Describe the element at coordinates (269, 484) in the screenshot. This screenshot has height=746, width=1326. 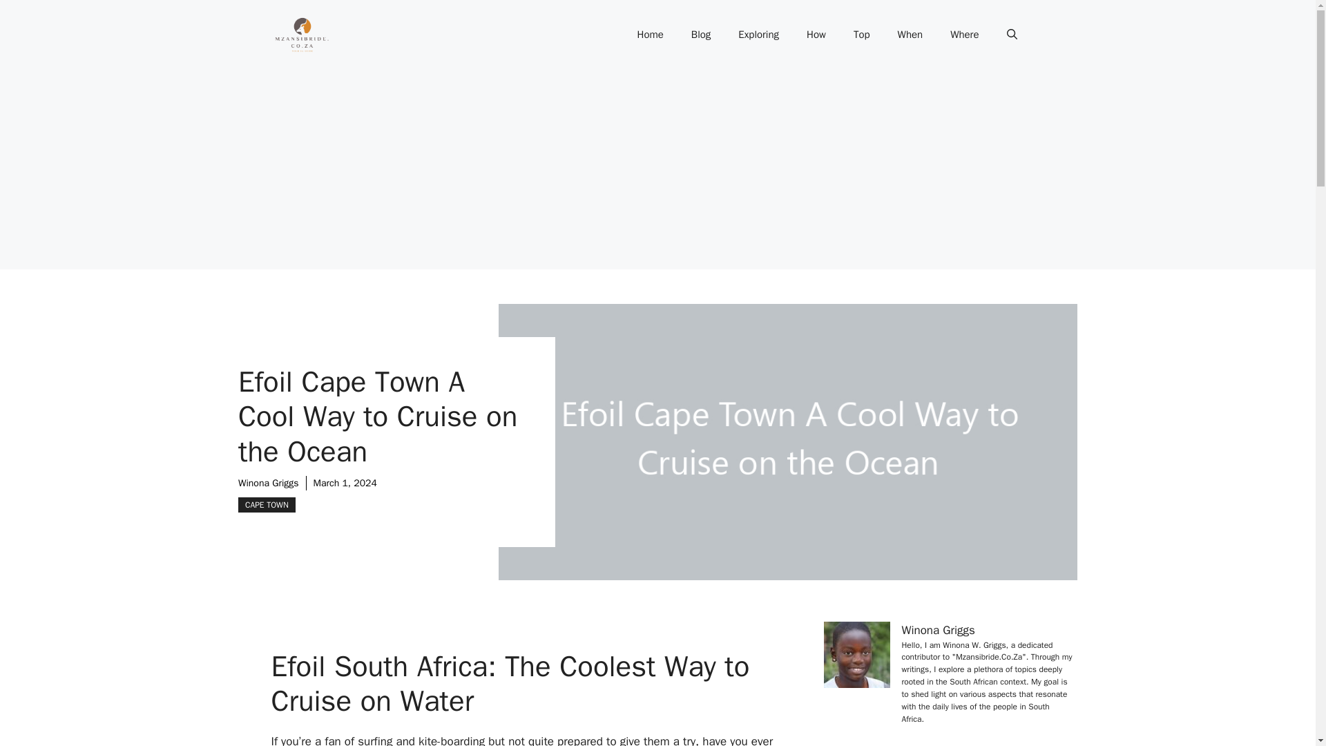
I see `Winona Griggs` at that location.